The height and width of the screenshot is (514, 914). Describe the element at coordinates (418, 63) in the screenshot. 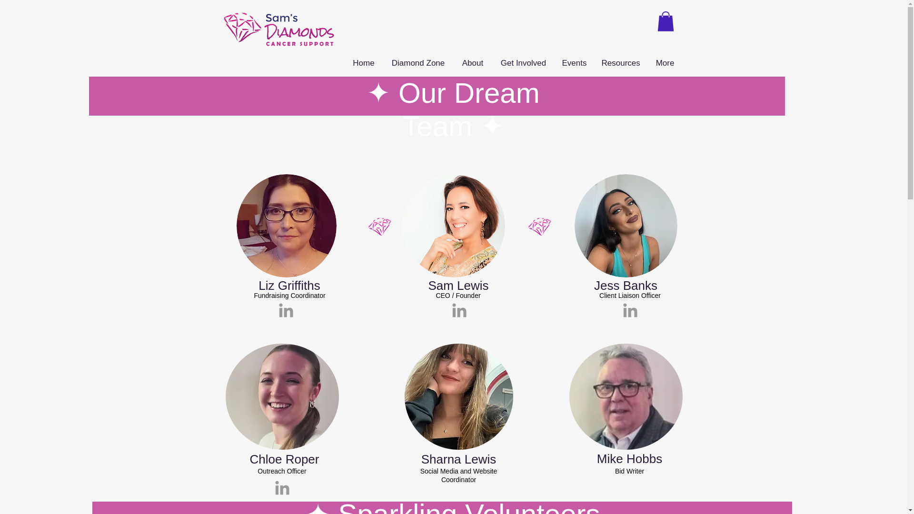

I see `Diamond Zone` at that location.